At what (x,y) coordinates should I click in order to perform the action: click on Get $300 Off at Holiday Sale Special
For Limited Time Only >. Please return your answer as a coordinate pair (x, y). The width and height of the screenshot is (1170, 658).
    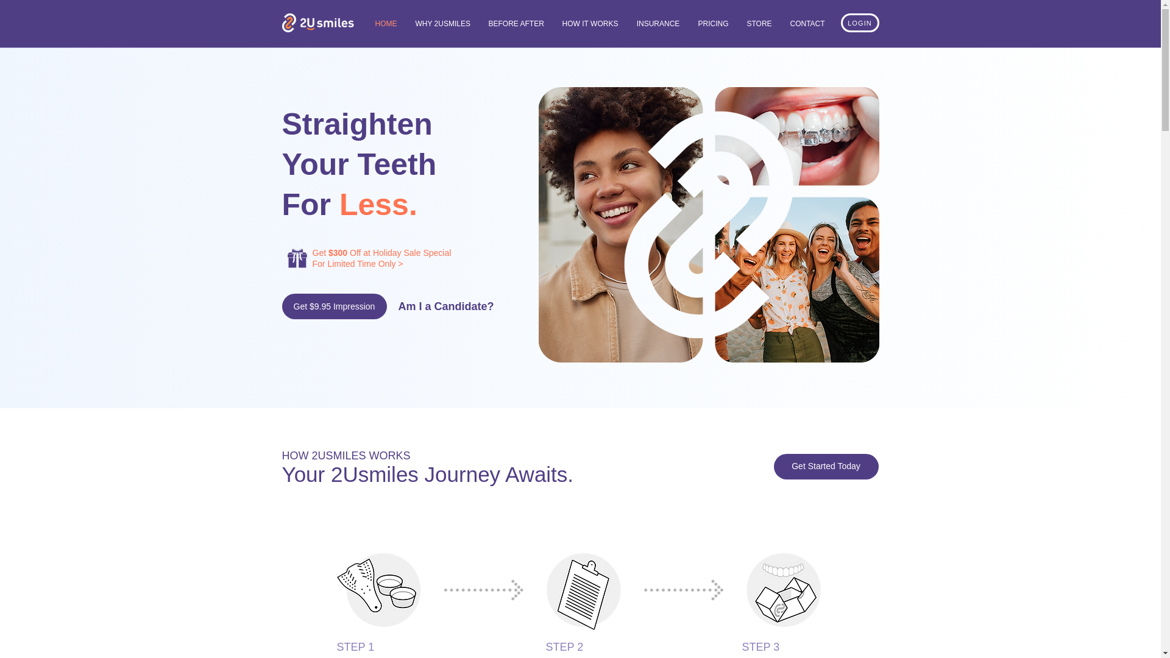
    Looking at the image, I should click on (381, 258).